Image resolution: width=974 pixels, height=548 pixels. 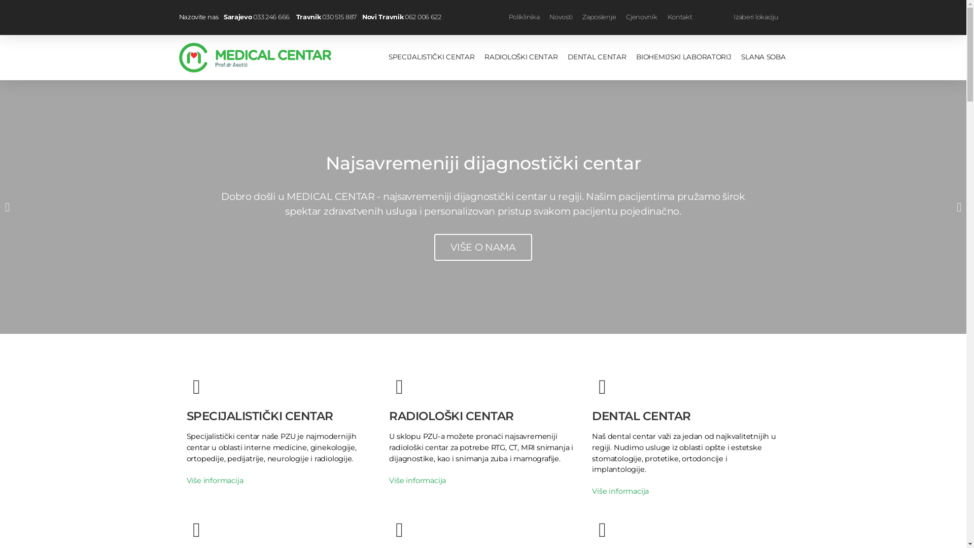 I want to click on 030 515 887, so click(x=340, y=17).